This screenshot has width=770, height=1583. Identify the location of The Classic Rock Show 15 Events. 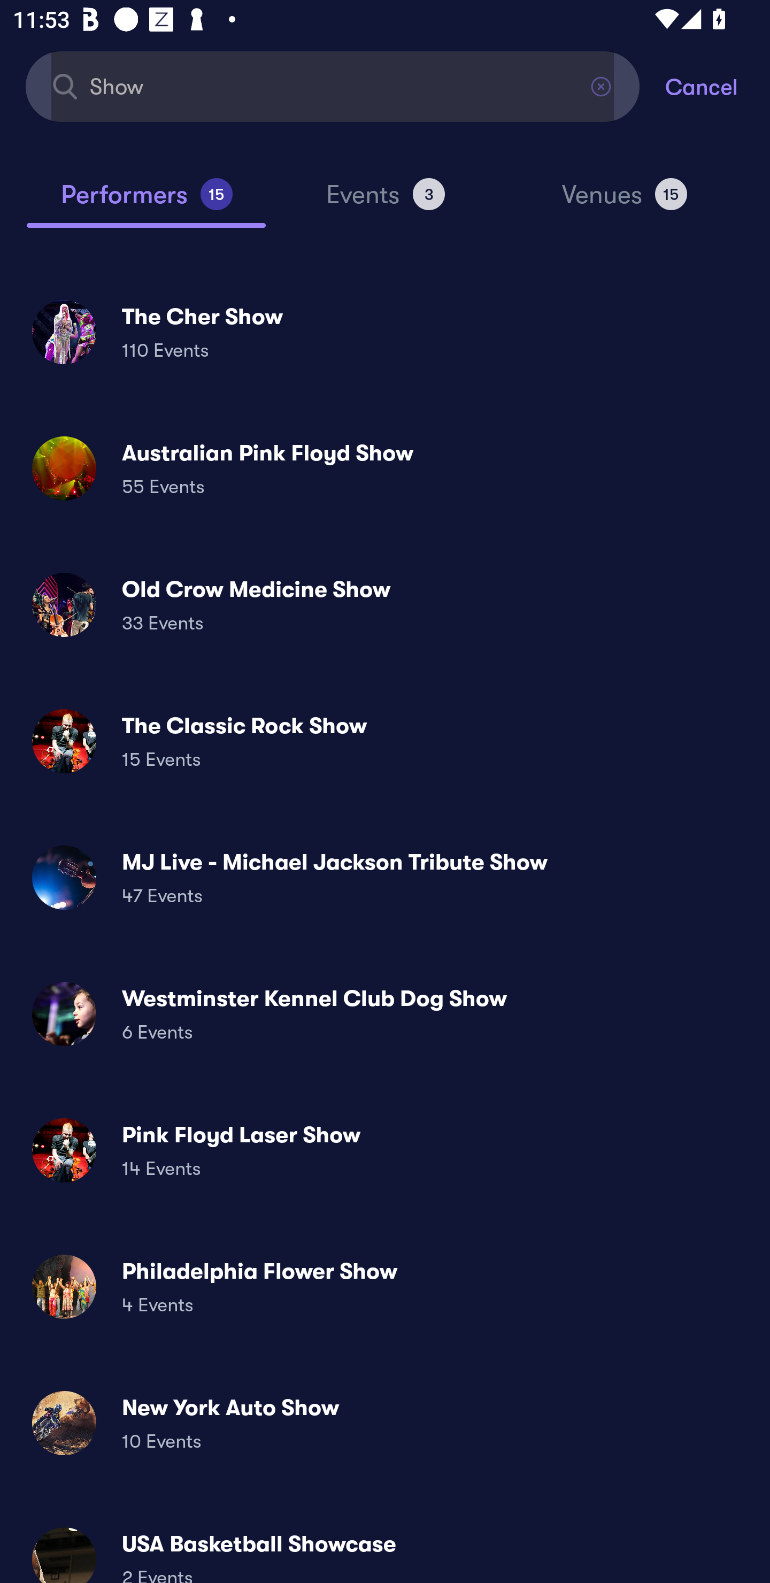
(385, 741).